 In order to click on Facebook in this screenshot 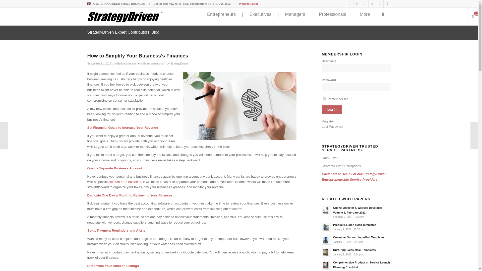, I will do `click(372, 4)`.